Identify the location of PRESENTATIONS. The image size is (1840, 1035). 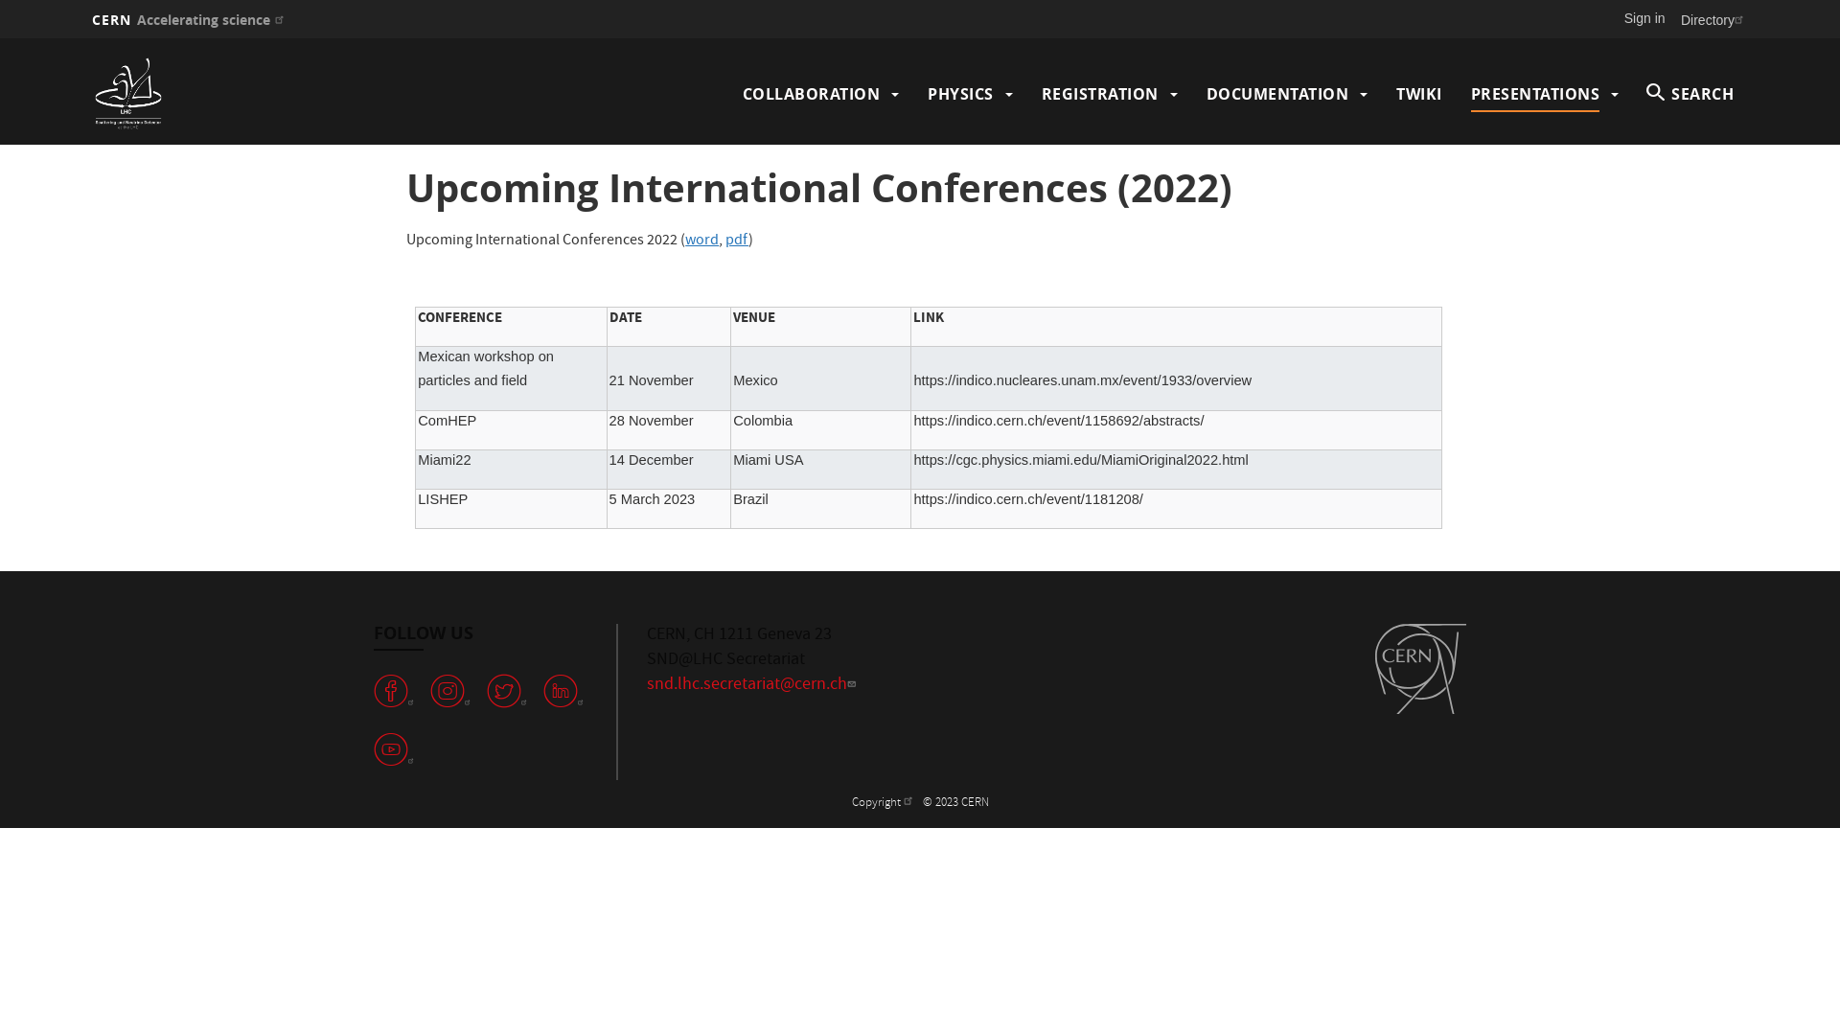
(1535, 94).